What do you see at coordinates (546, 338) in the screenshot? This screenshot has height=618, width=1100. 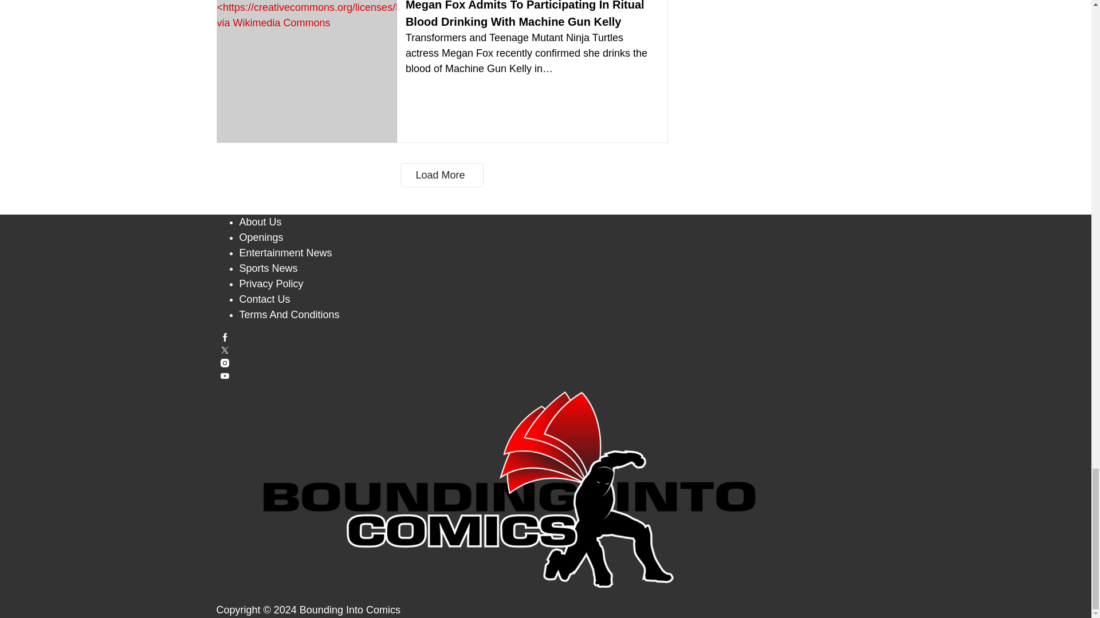 I see `Follow us on Facebook` at bounding box center [546, 338].